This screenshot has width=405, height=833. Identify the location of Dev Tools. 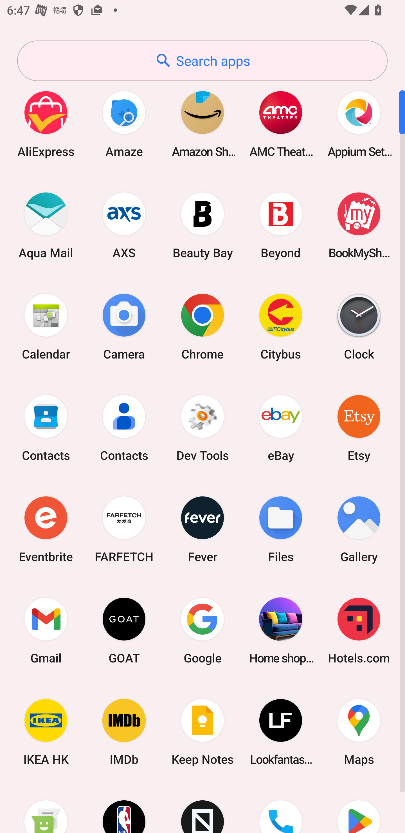
(202, 428).